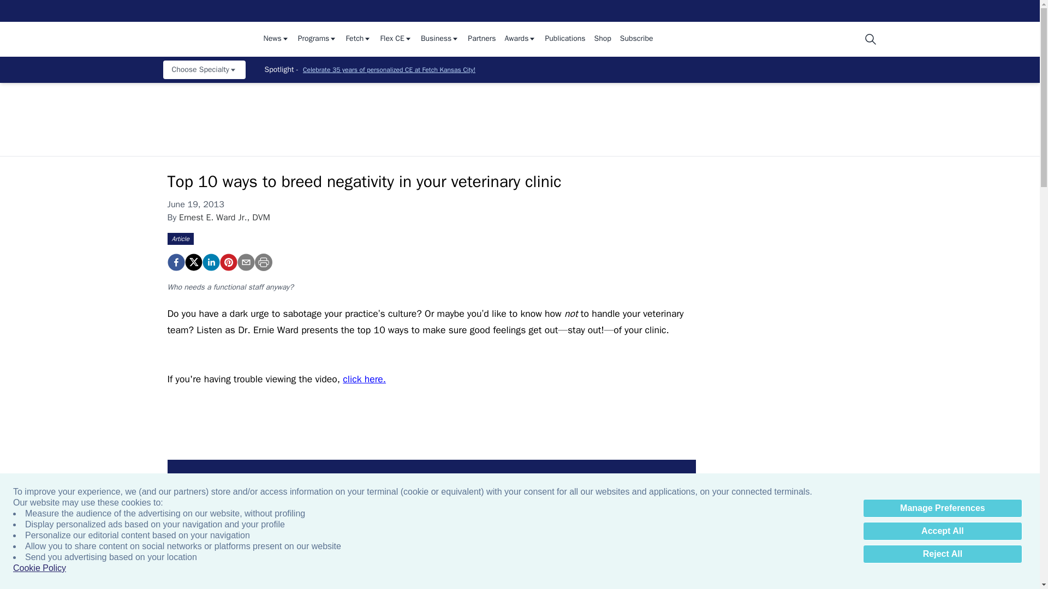  What do you see at coordinates (440, 39) in the screenshot?
I see `Business` at bounding box center [440, 39].